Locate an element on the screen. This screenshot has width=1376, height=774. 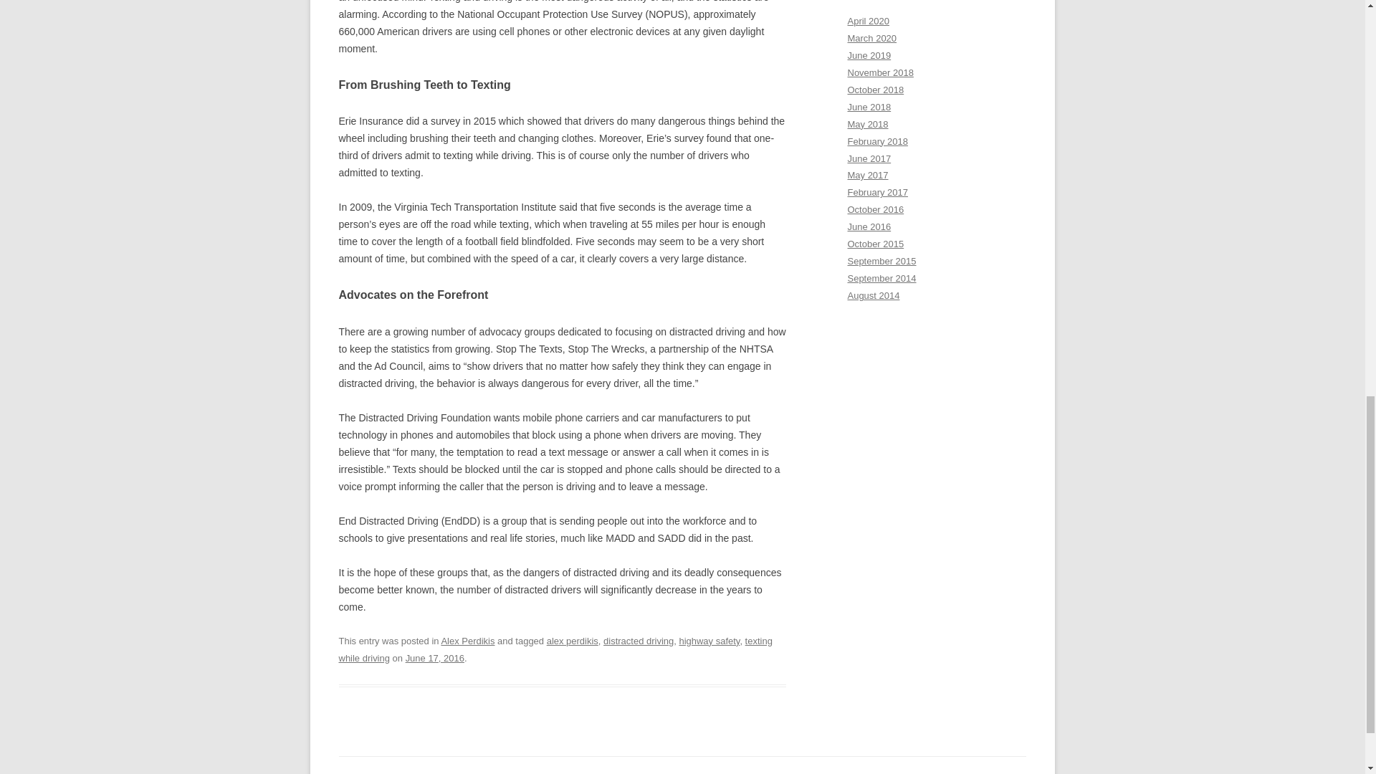
distracted driving is located at coordinates (639, 641).